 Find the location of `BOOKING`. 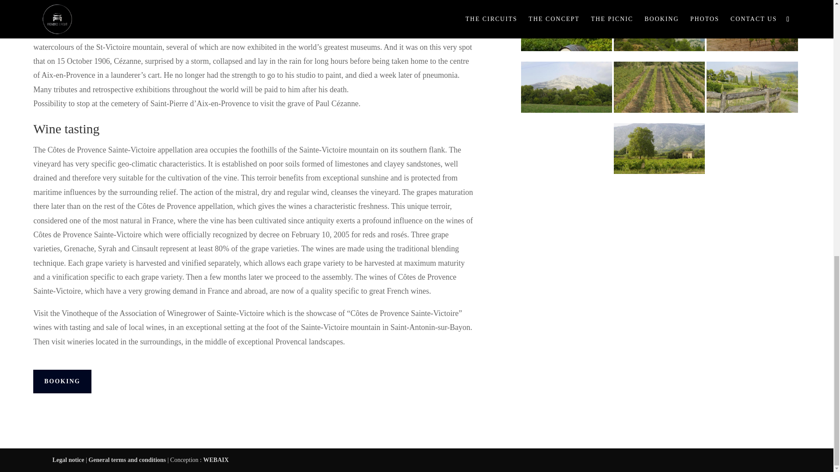

BOOKING is located at coordinates (62, 381).